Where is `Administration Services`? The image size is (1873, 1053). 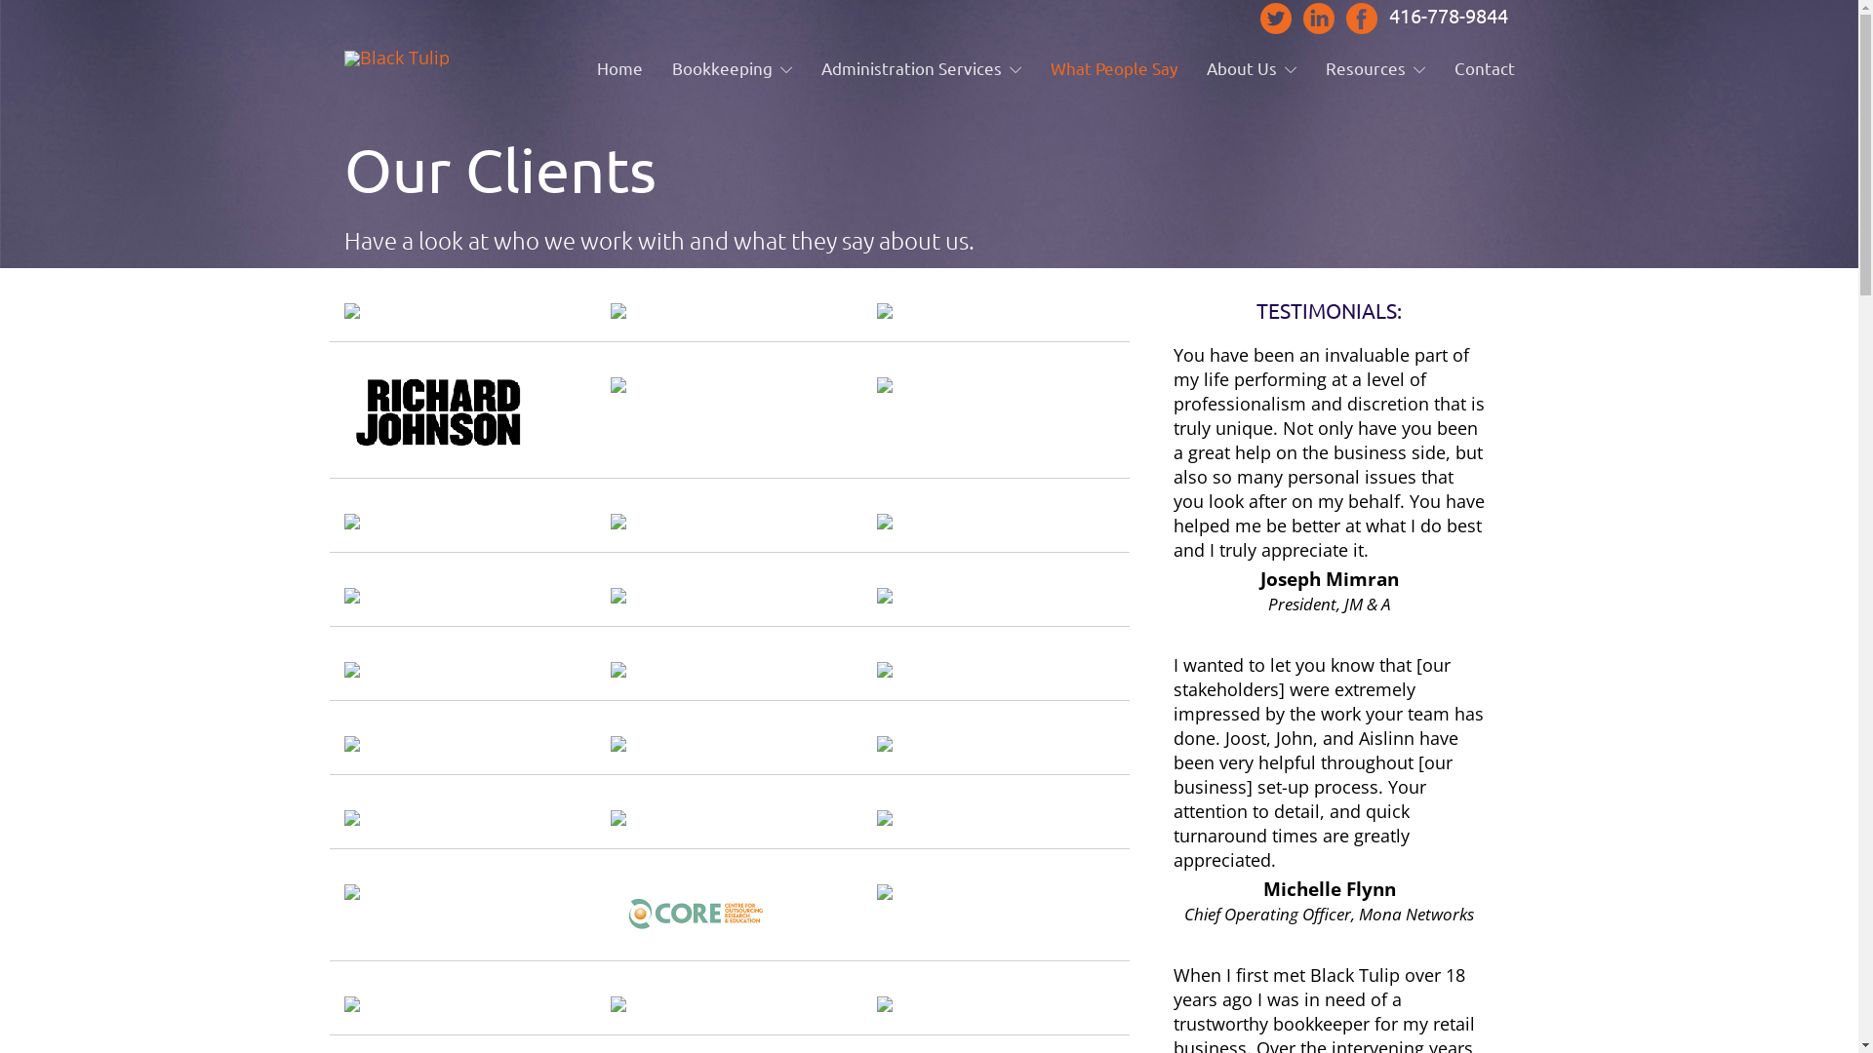 Administration Services is located at coordinates (921, 68).